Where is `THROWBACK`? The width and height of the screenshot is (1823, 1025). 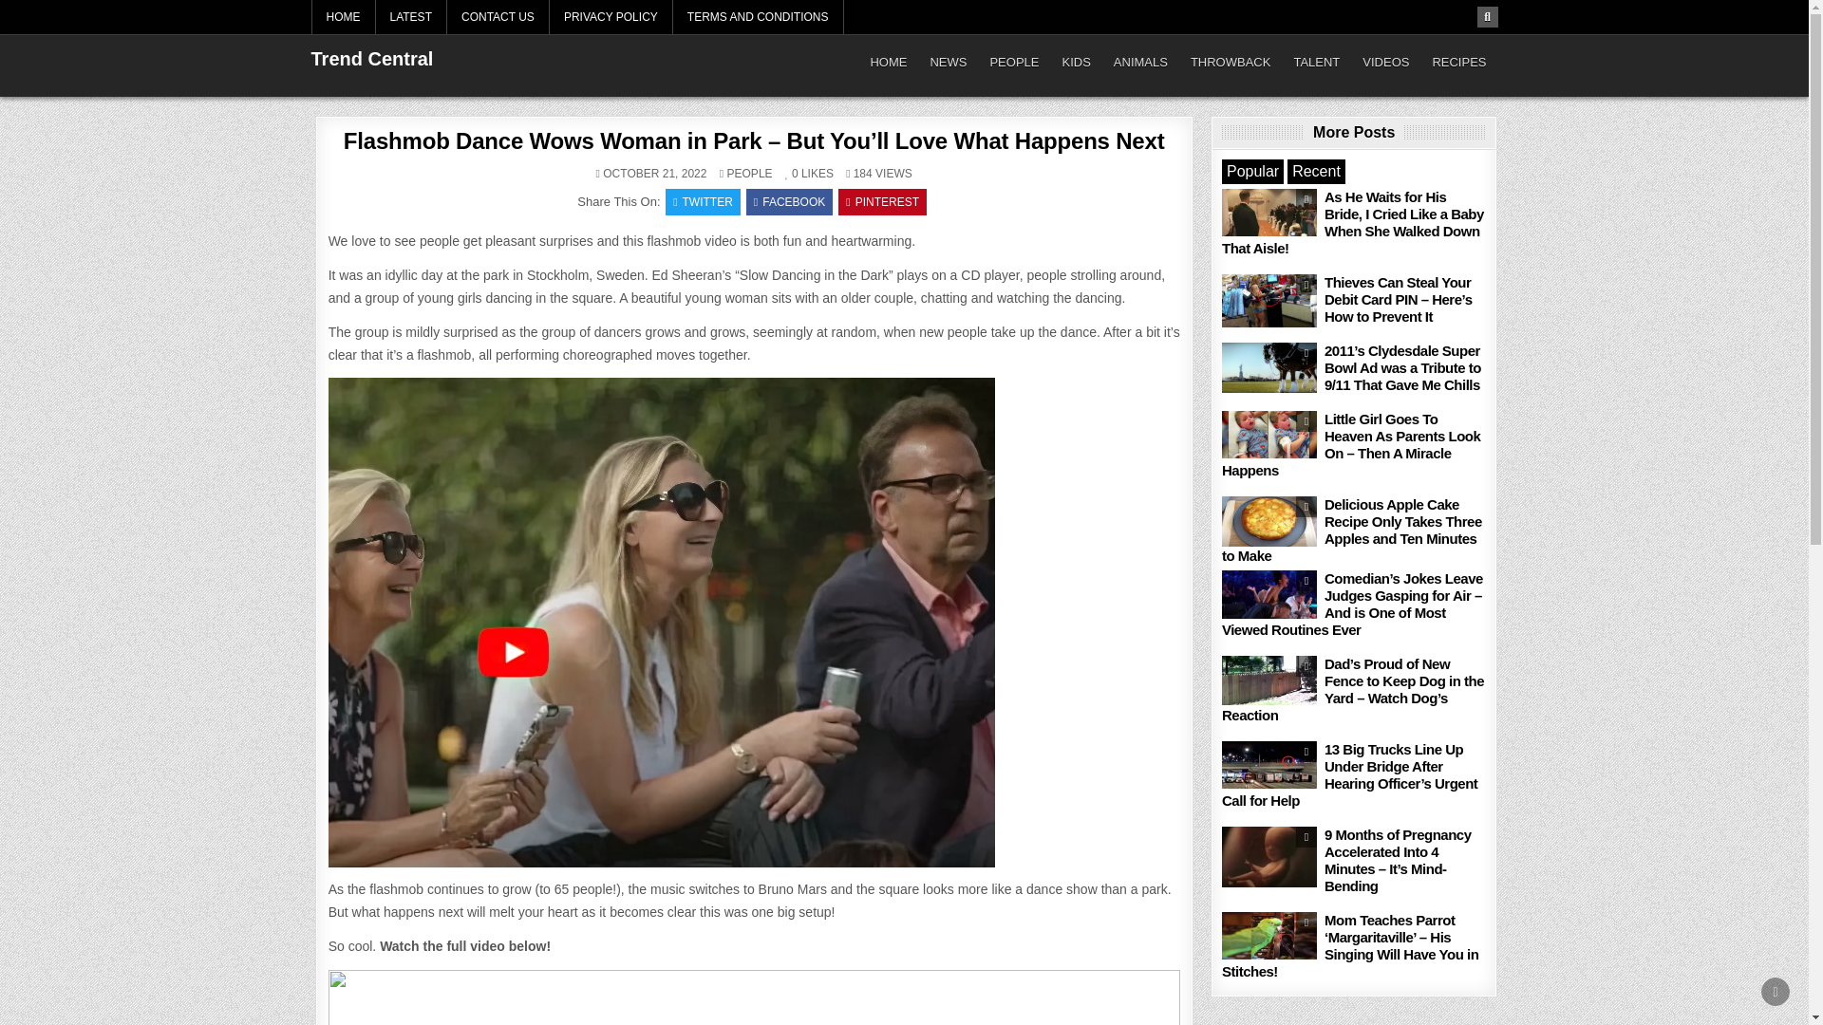 THROWBACK is located at coordinates (1231, 63).